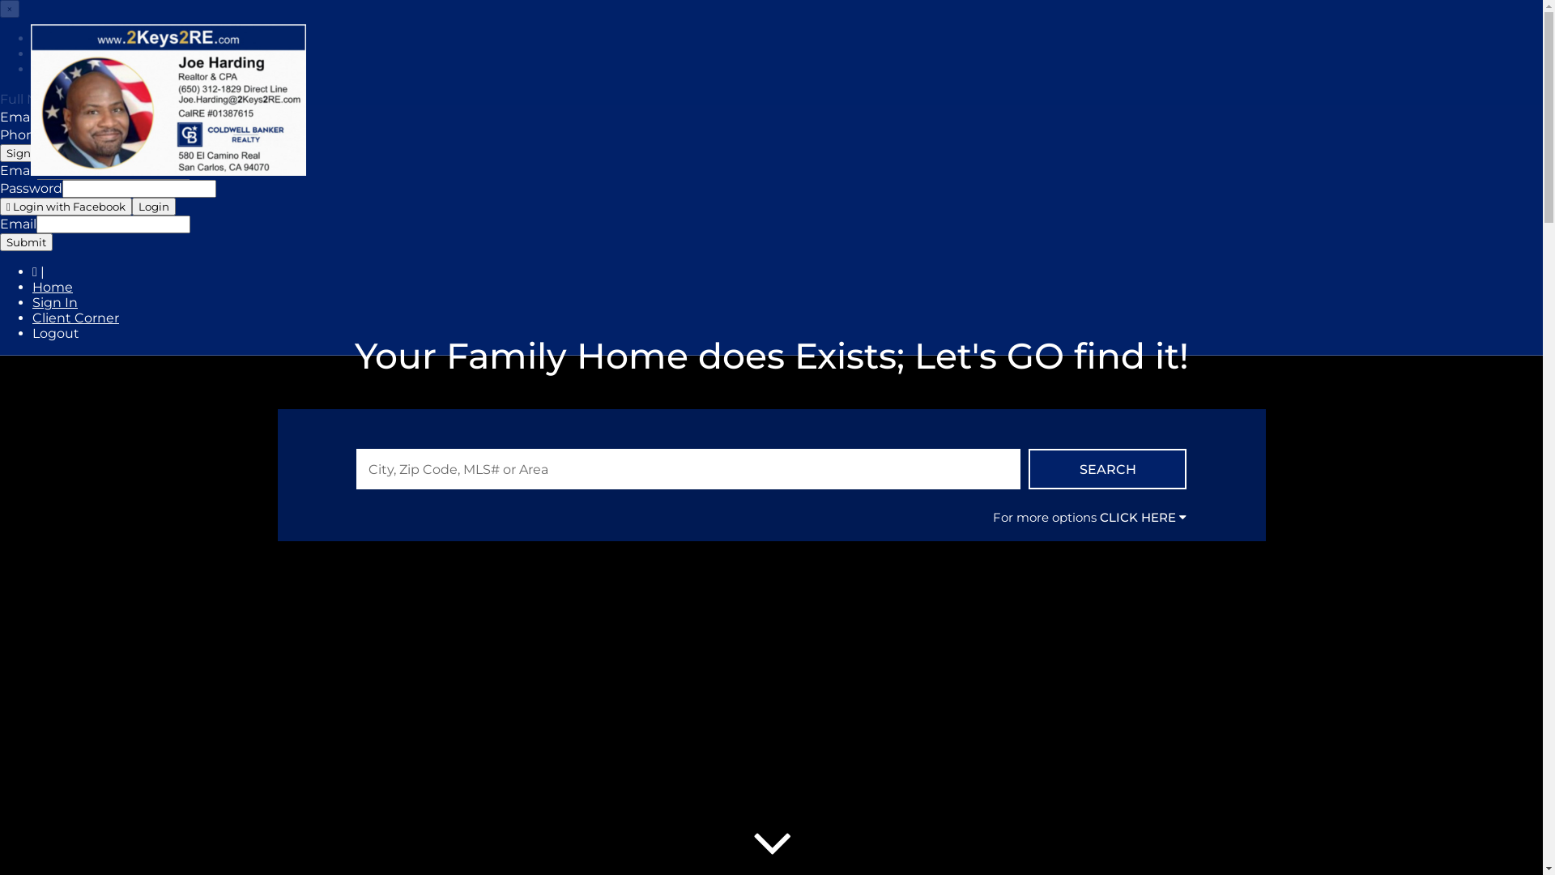 Image resolution: width=1555 pixels, height=875 pixels. I want to click on Home, so click(53, 287).